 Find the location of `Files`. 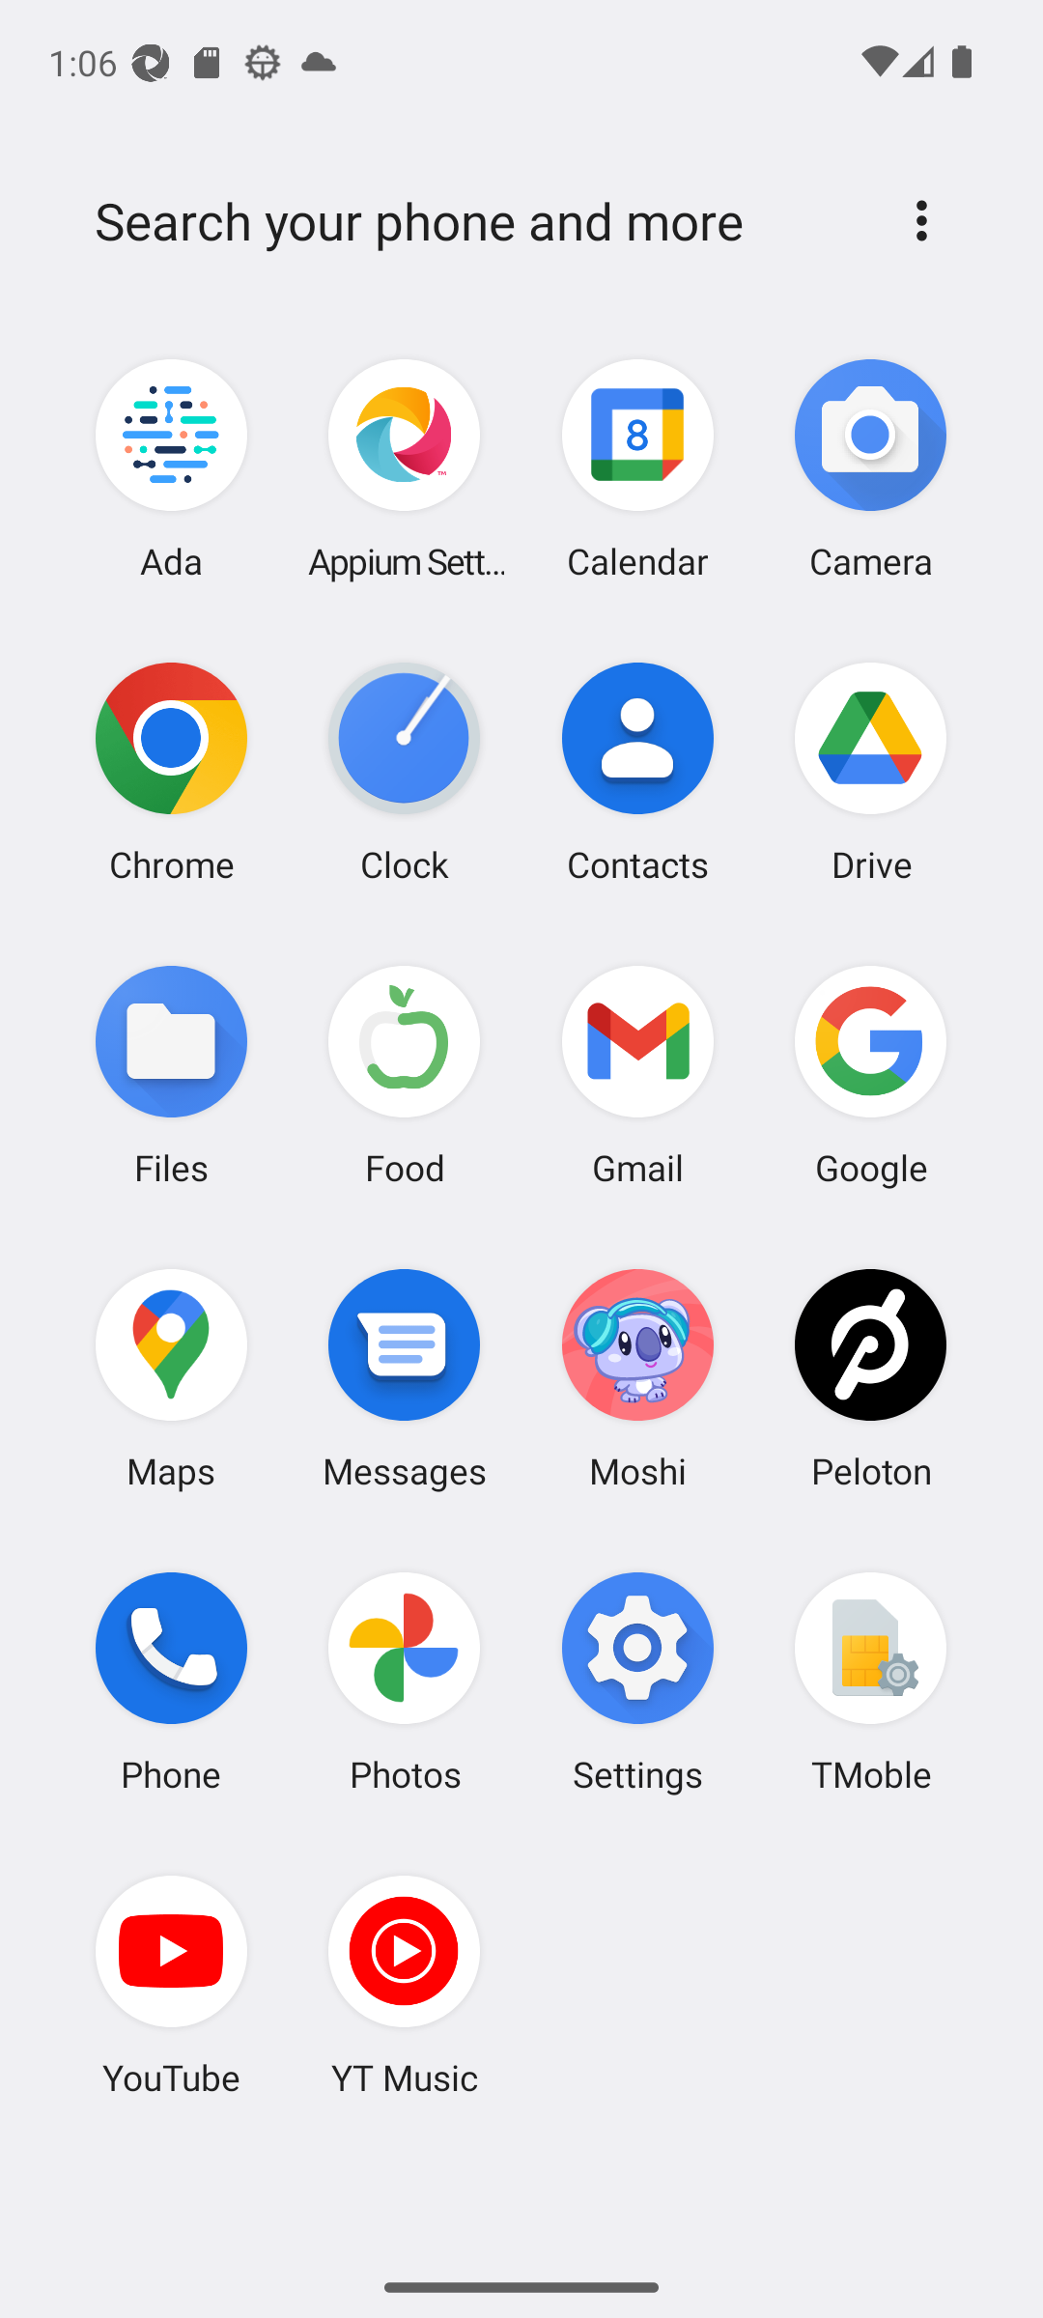

Files is located at coordinates (172, 1074).